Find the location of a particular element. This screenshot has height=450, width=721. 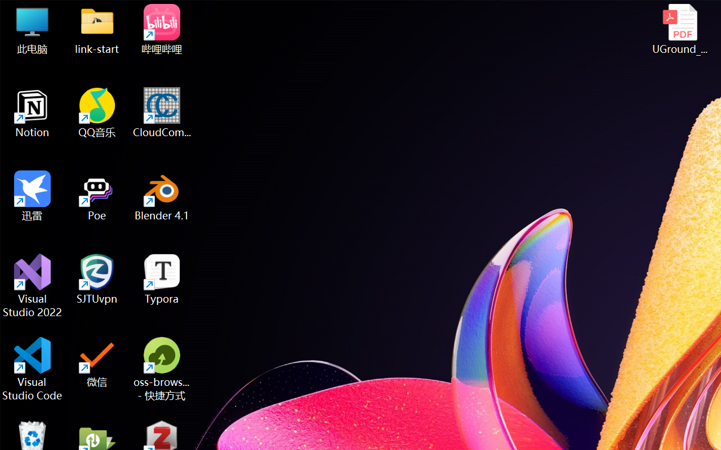

Visual Studio Code is located at coordinates (33, 369).